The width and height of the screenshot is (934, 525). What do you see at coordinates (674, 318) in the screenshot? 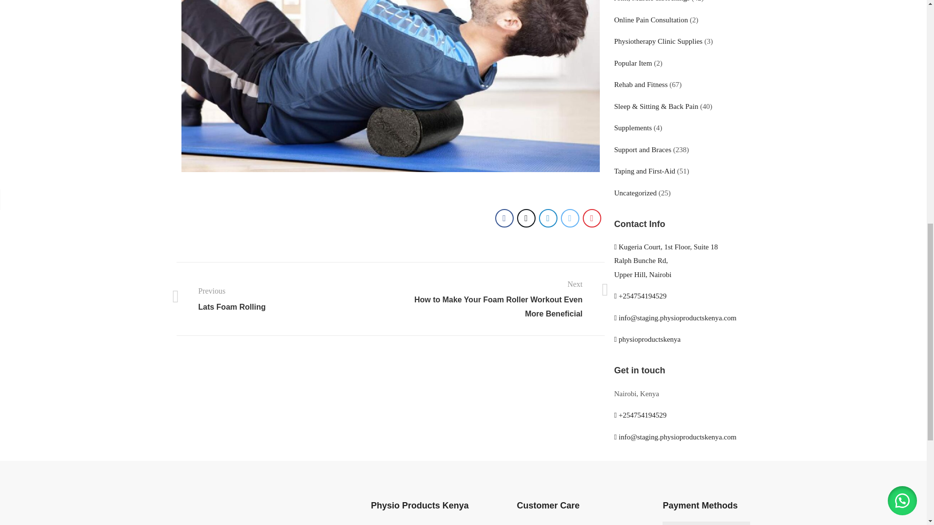
I see `Mail Us` at bounding box center [674, 318].